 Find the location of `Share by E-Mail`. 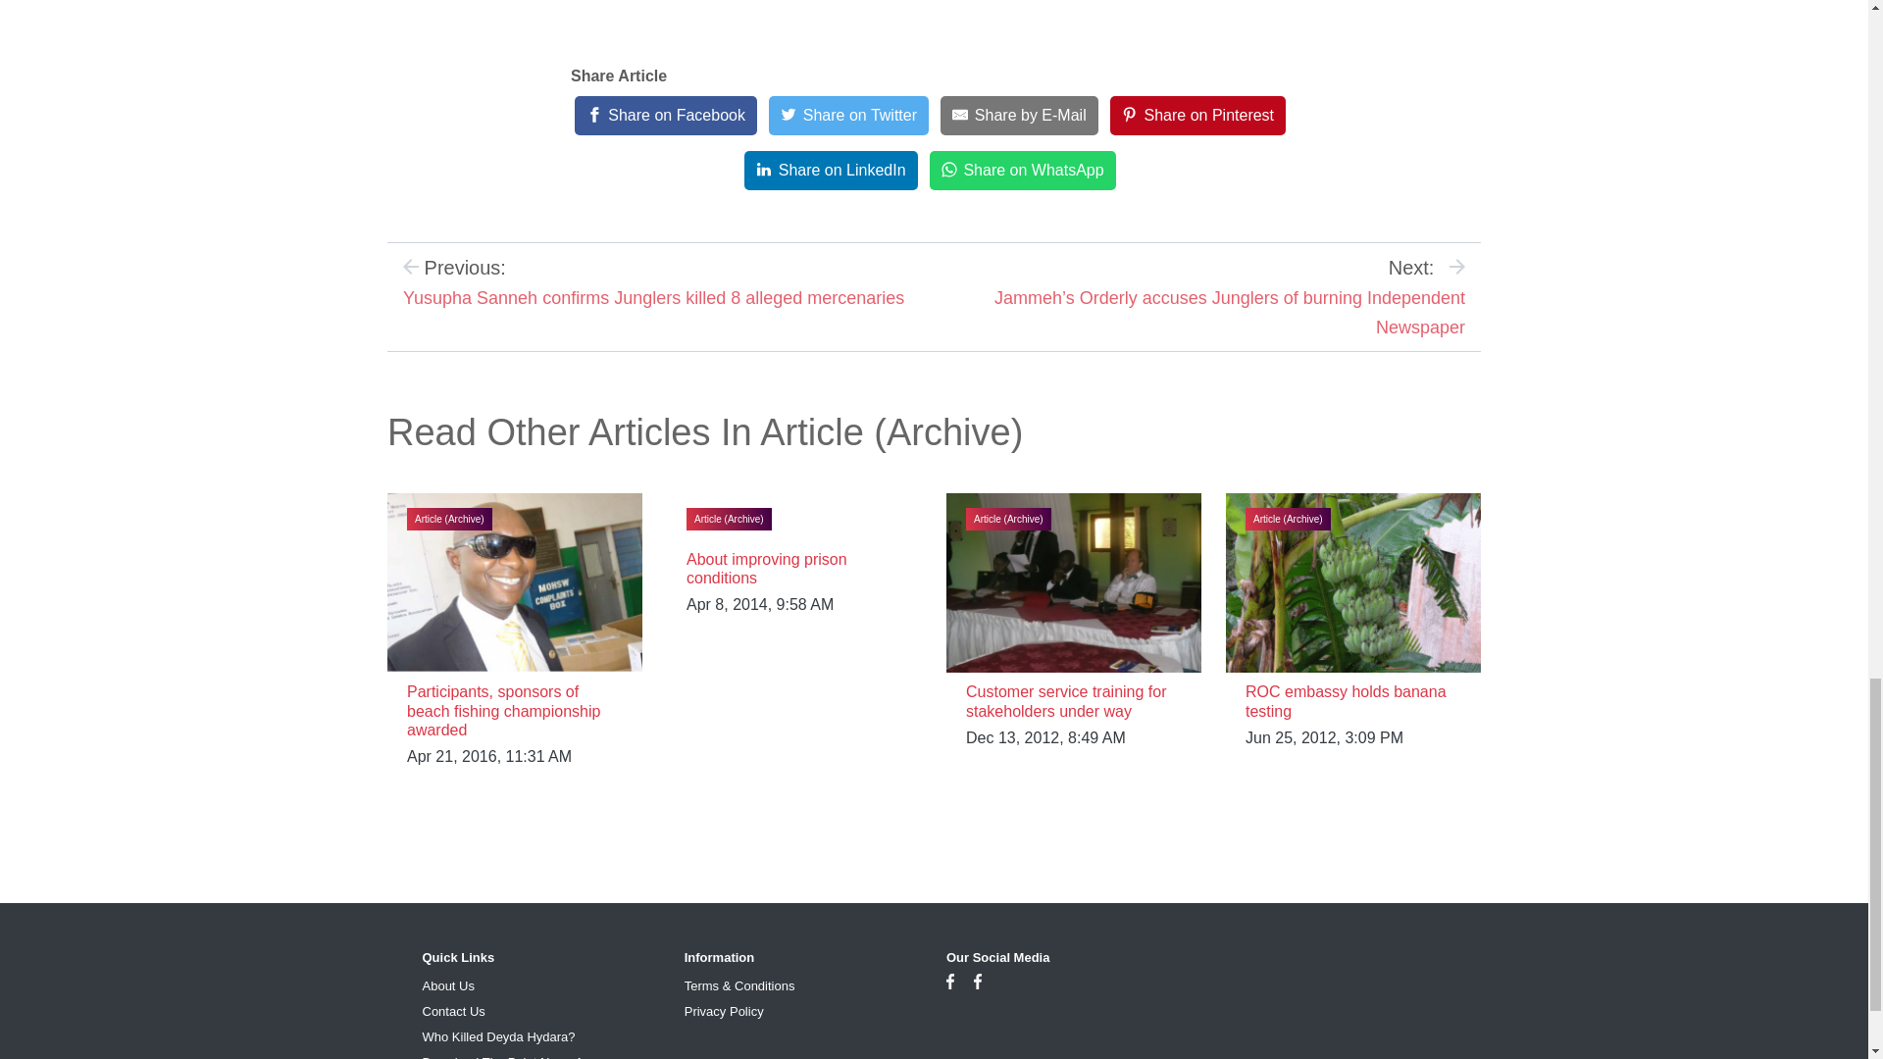

Share by E-Mail is located at coordinates (1018, 116).